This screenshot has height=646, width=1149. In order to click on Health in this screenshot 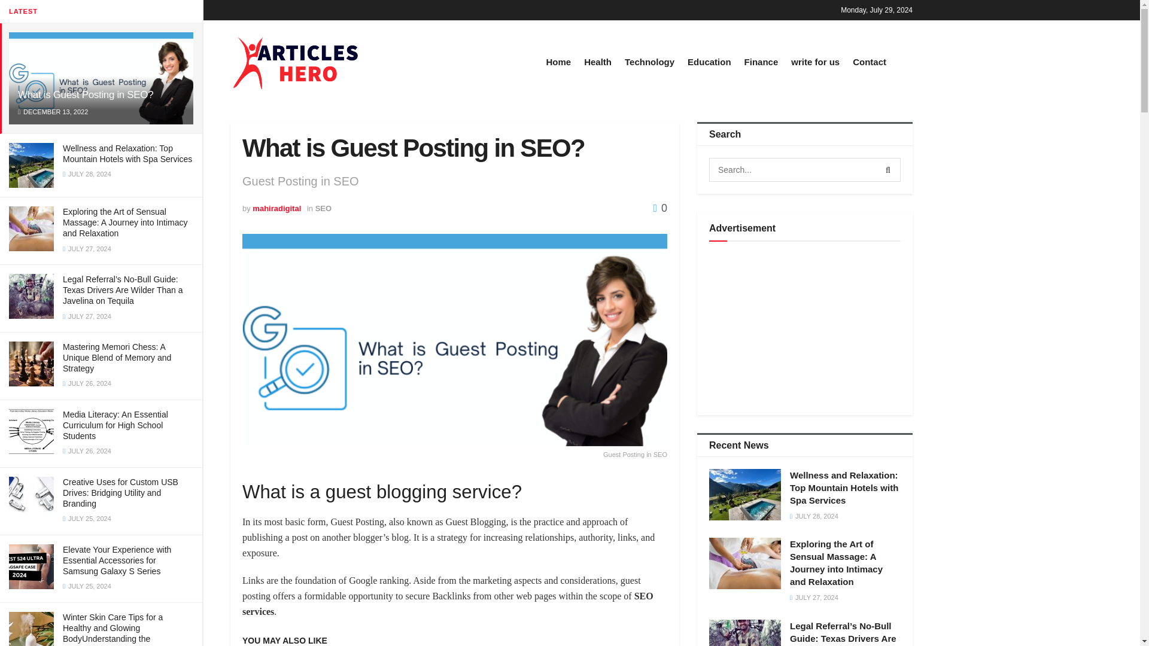, I will do `click(597, 61)`.